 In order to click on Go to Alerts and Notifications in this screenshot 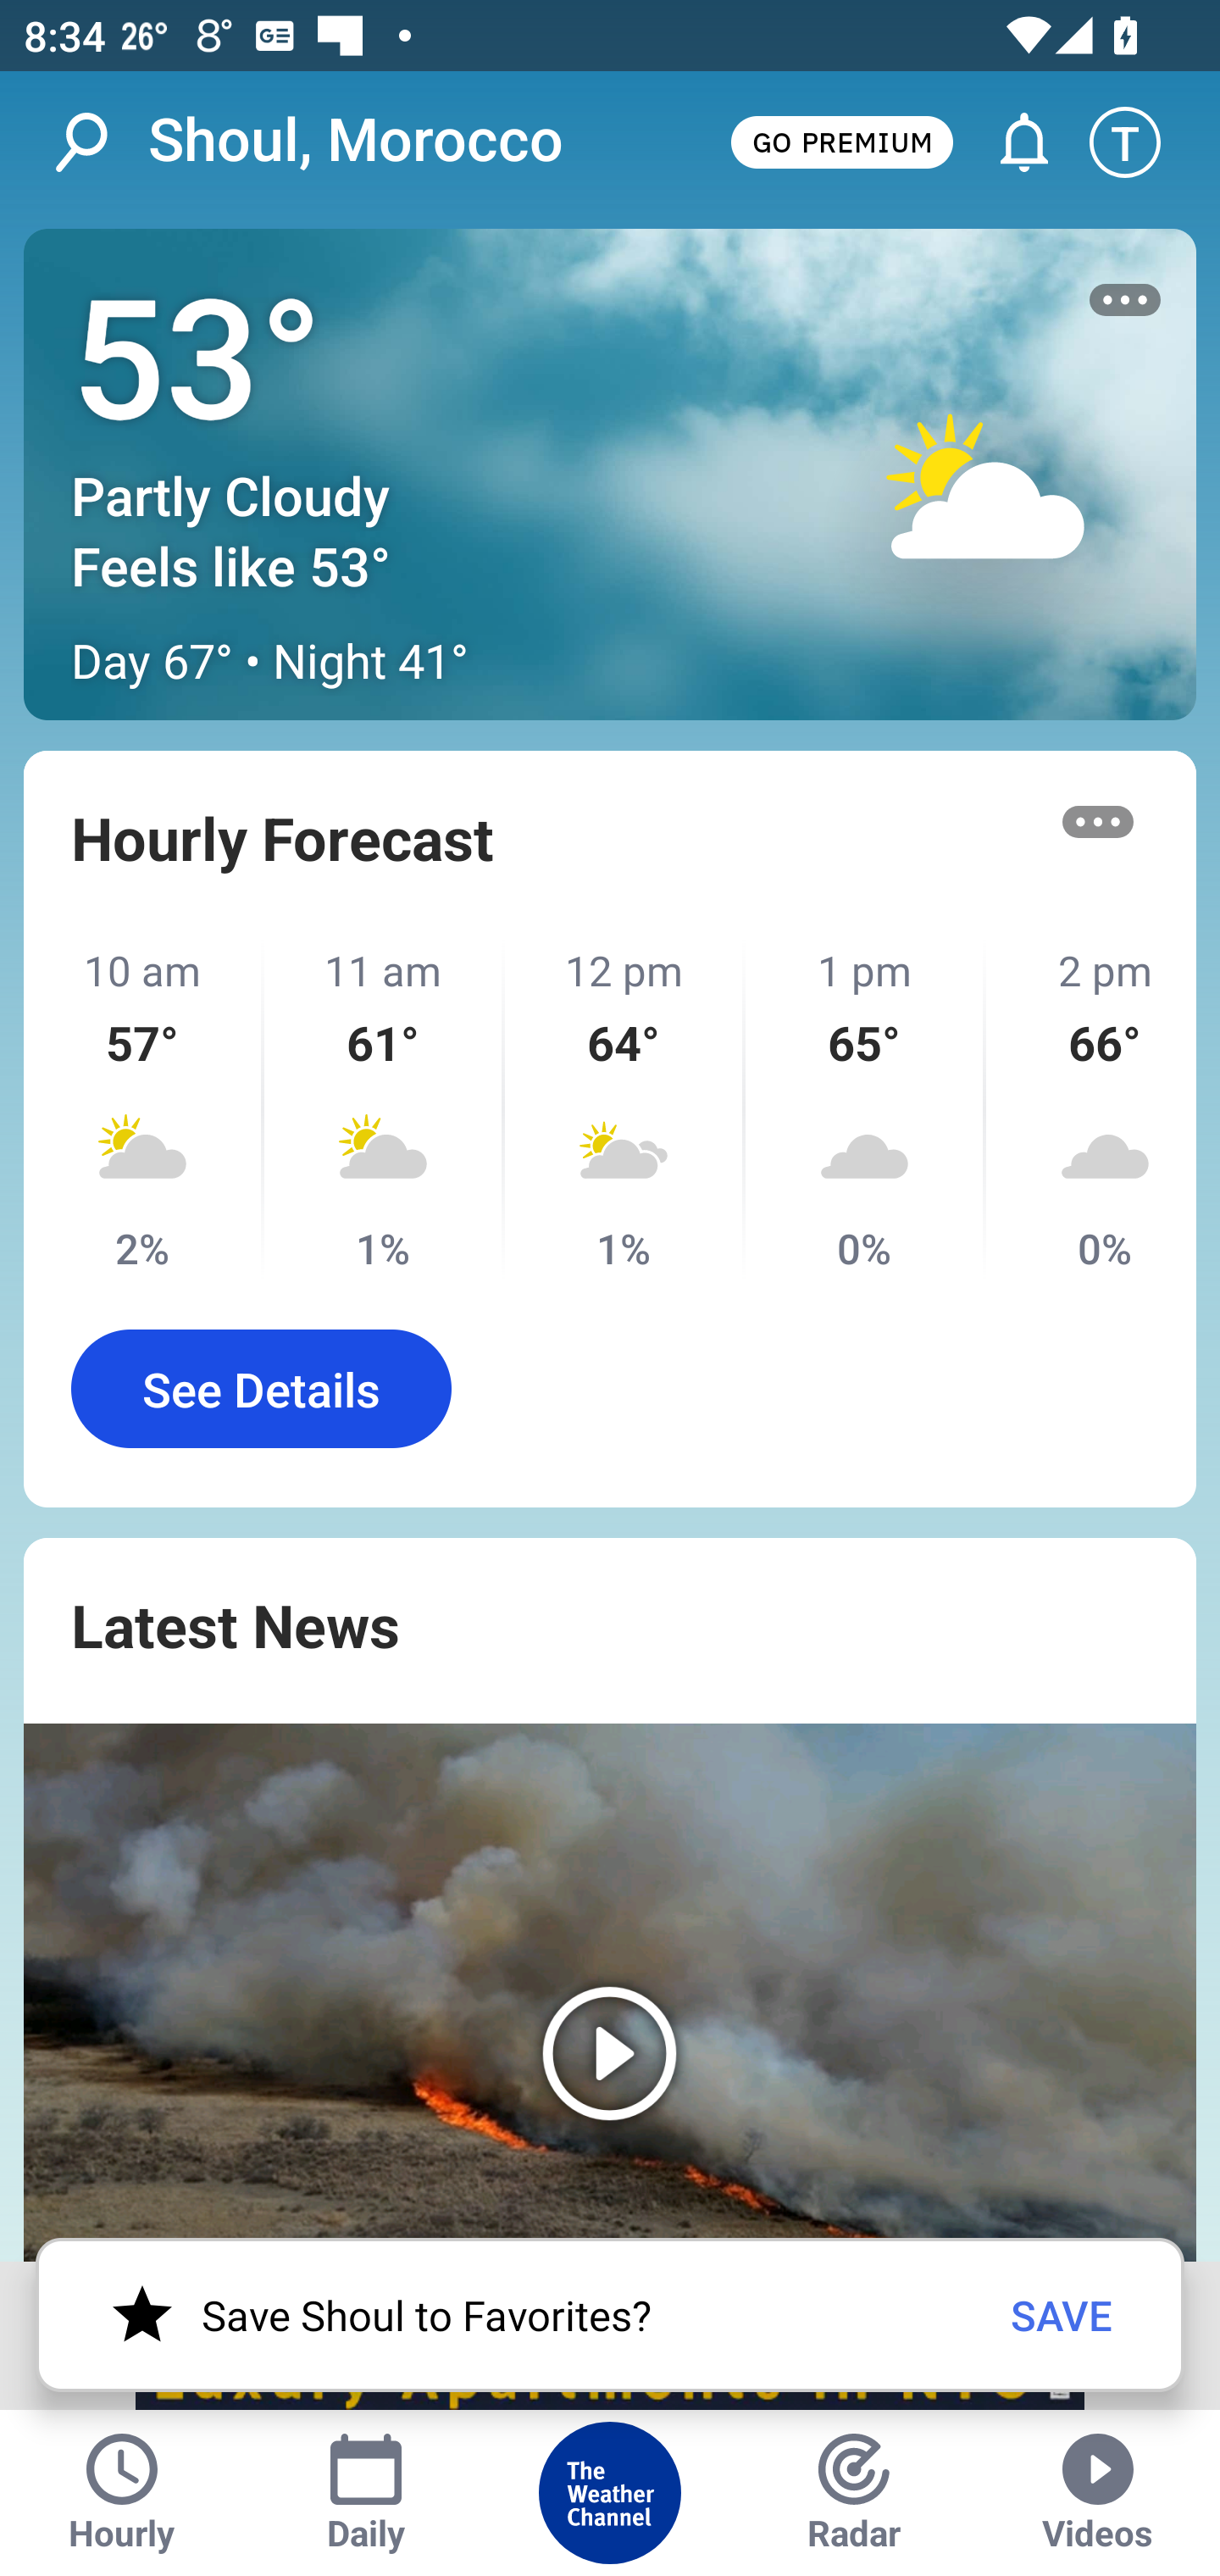, I will do `click(1009, 142)`.